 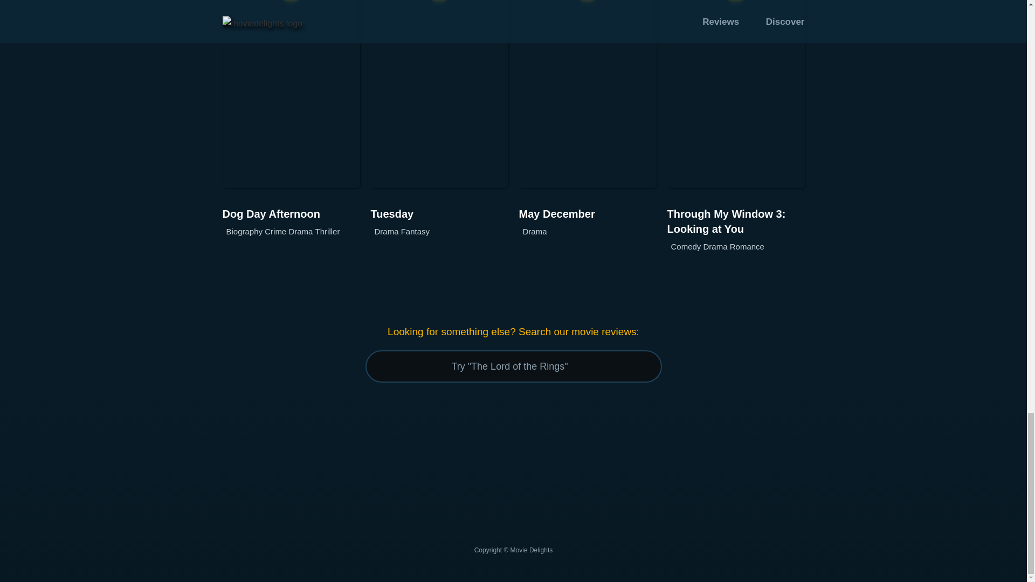 What do you see at coordinates (439, 214) in the screenshot?
I see `Tuesday movie review` at bounding box center [439, 214].